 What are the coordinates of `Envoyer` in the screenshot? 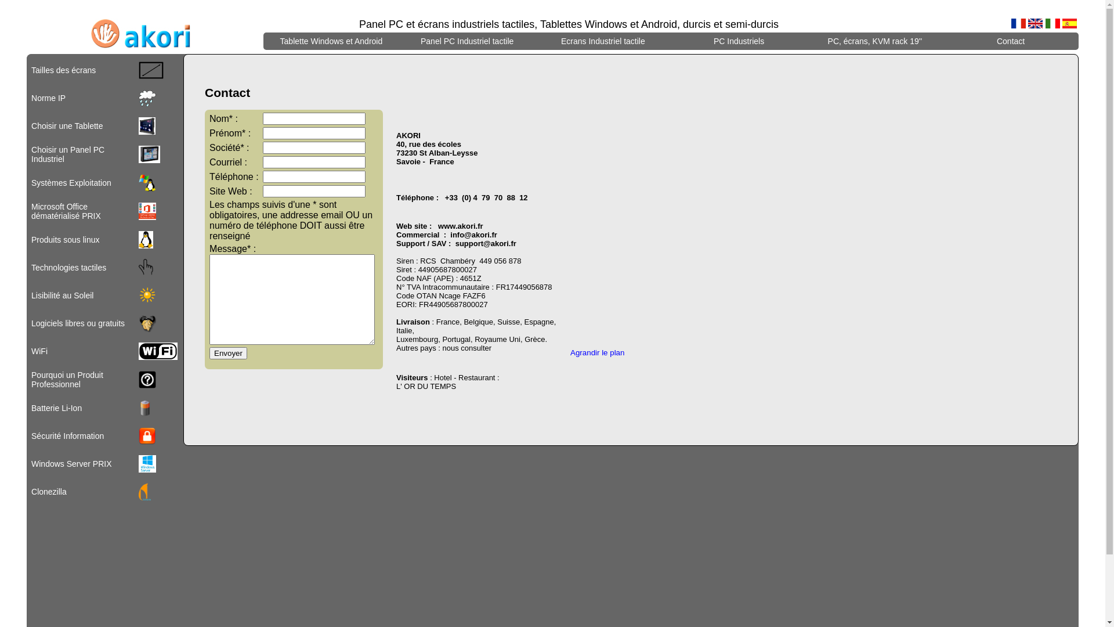 It's located at (229, 353).